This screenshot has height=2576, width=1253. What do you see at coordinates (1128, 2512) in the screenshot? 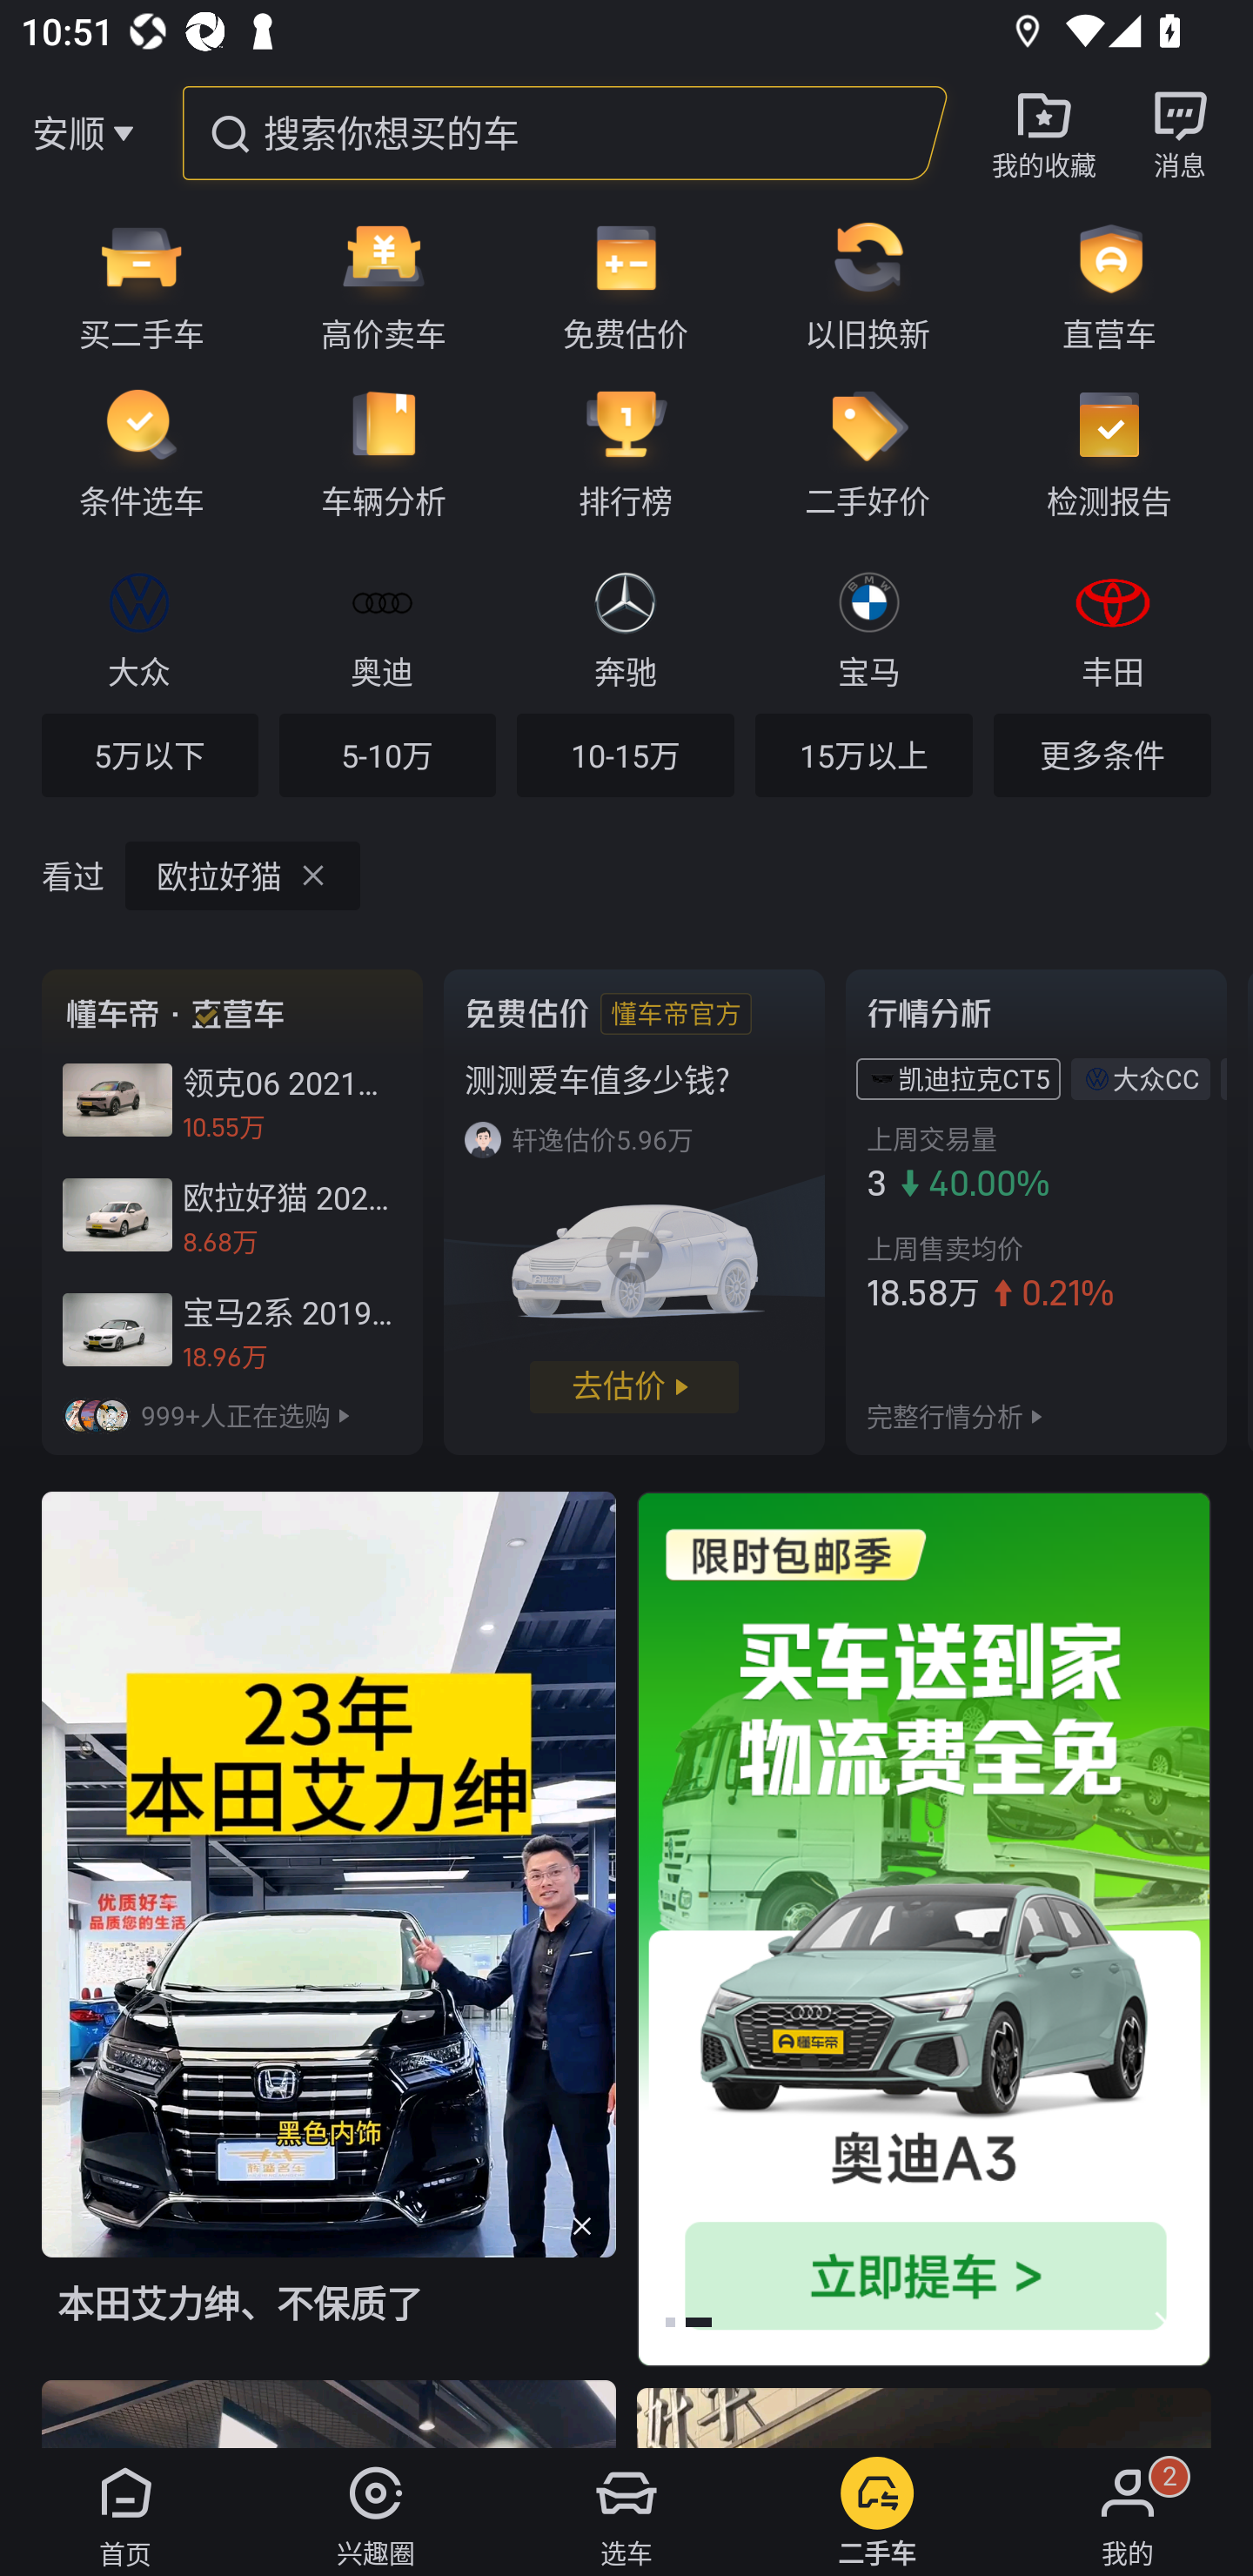
I see ` 我的` at bounding box center [1128, 2512].